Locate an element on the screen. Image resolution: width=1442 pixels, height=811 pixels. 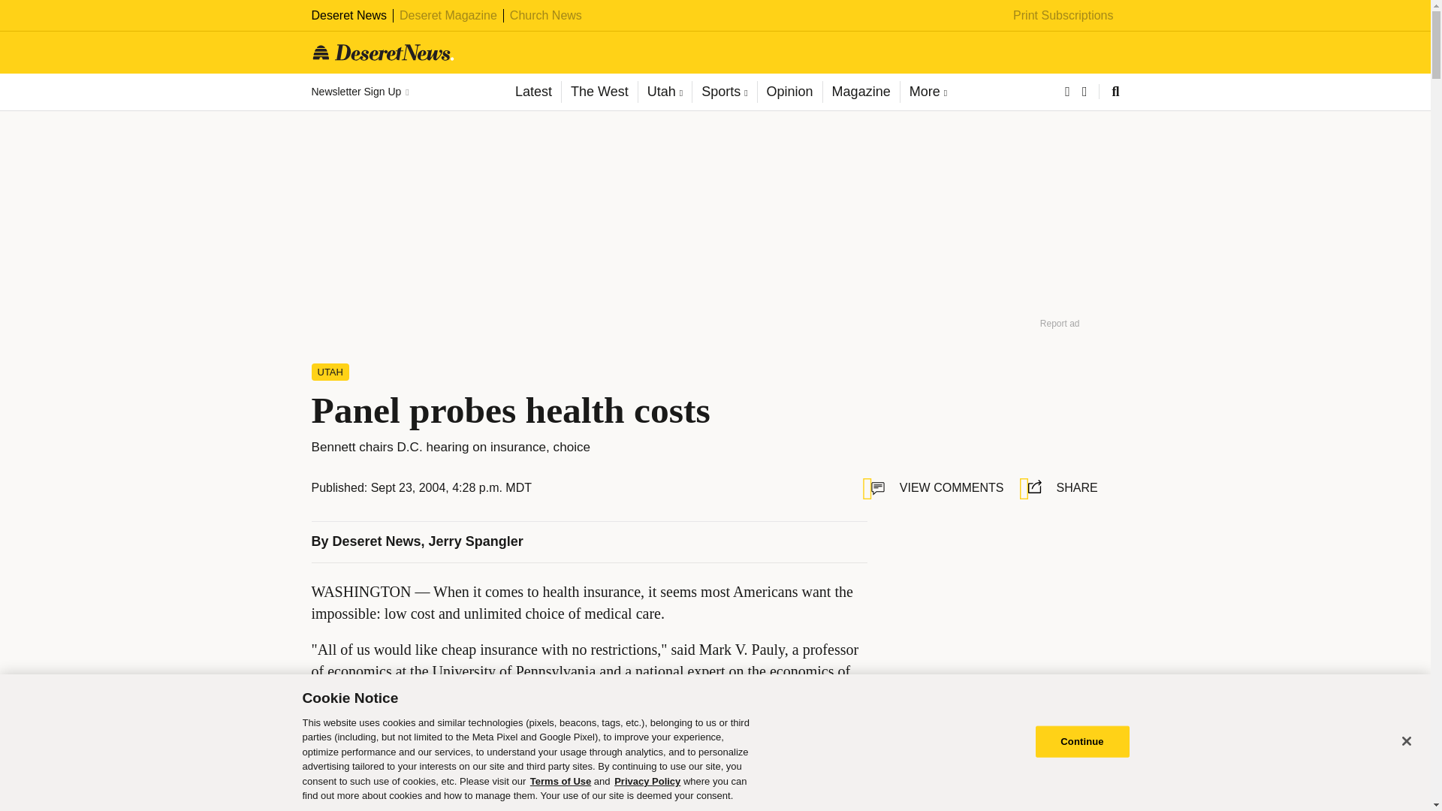
Deseret Magazine is located at coordinates (448, 15).